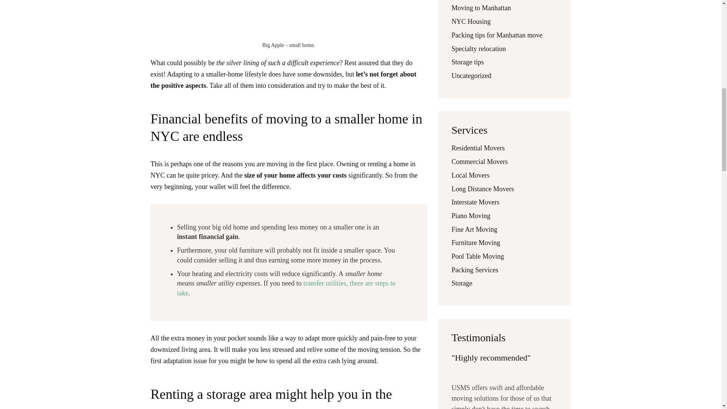  What do you see at coordinates (471, 21) in the screenshot?
I see `NYC Housing` at bounding box center [471, 21].